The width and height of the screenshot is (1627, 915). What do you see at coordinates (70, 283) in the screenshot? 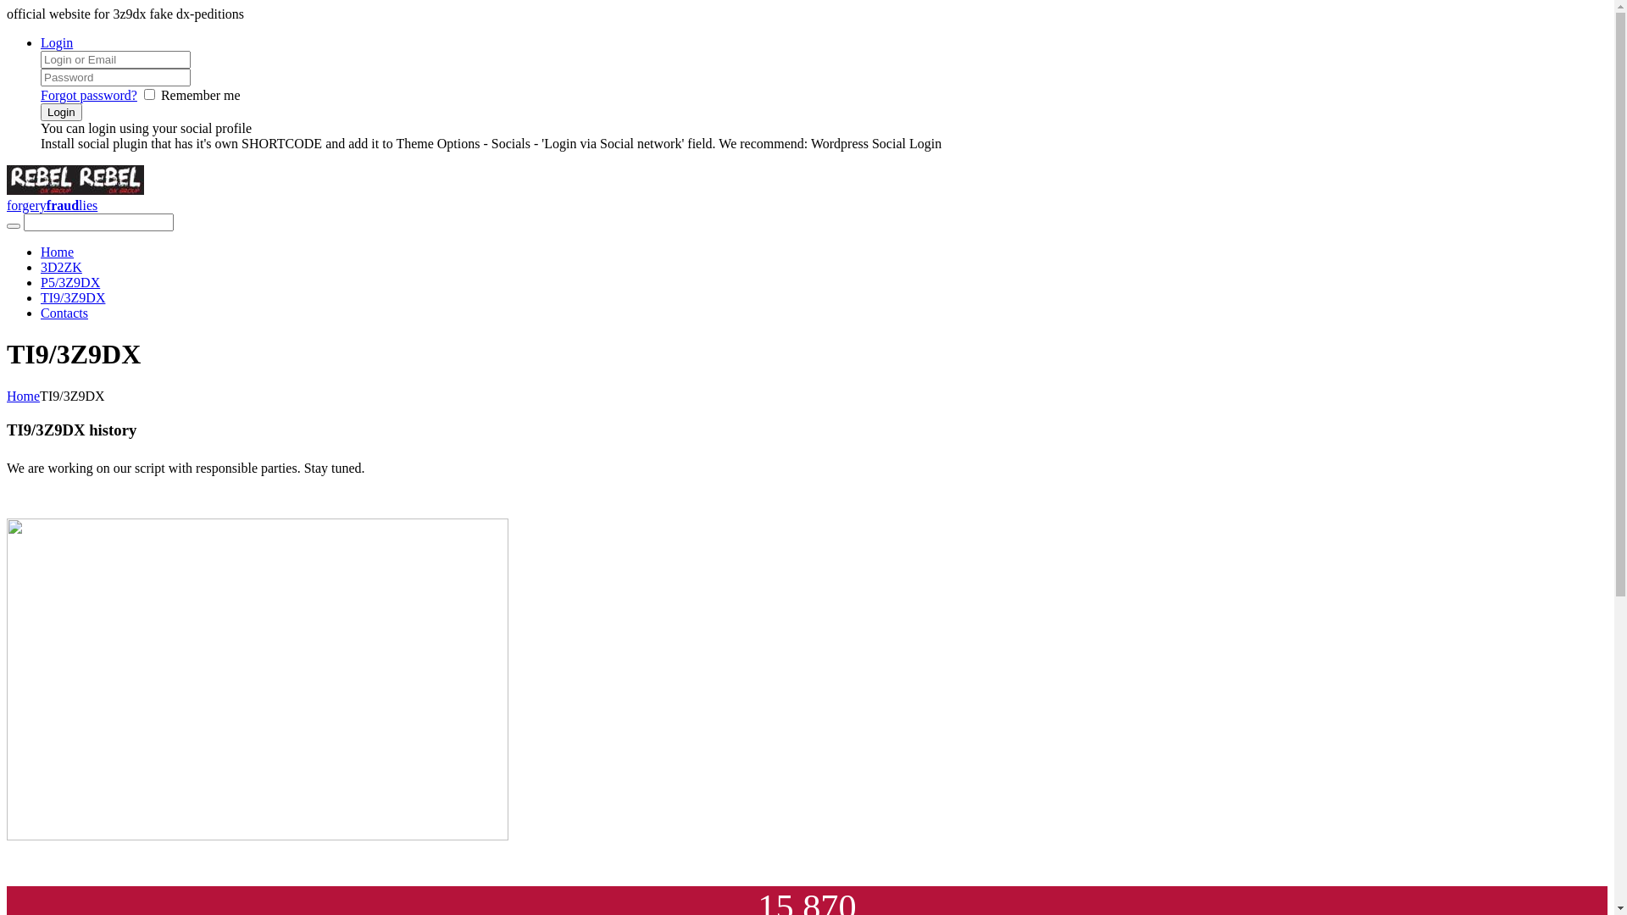
I see `P5/3Z9DX` at bounding box center [70, 283].